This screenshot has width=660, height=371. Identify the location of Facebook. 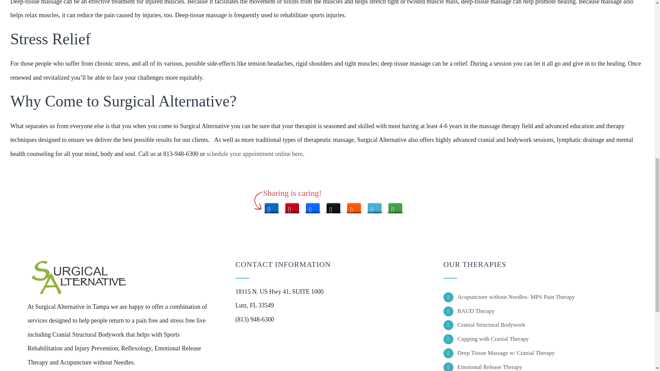
(313, 206).